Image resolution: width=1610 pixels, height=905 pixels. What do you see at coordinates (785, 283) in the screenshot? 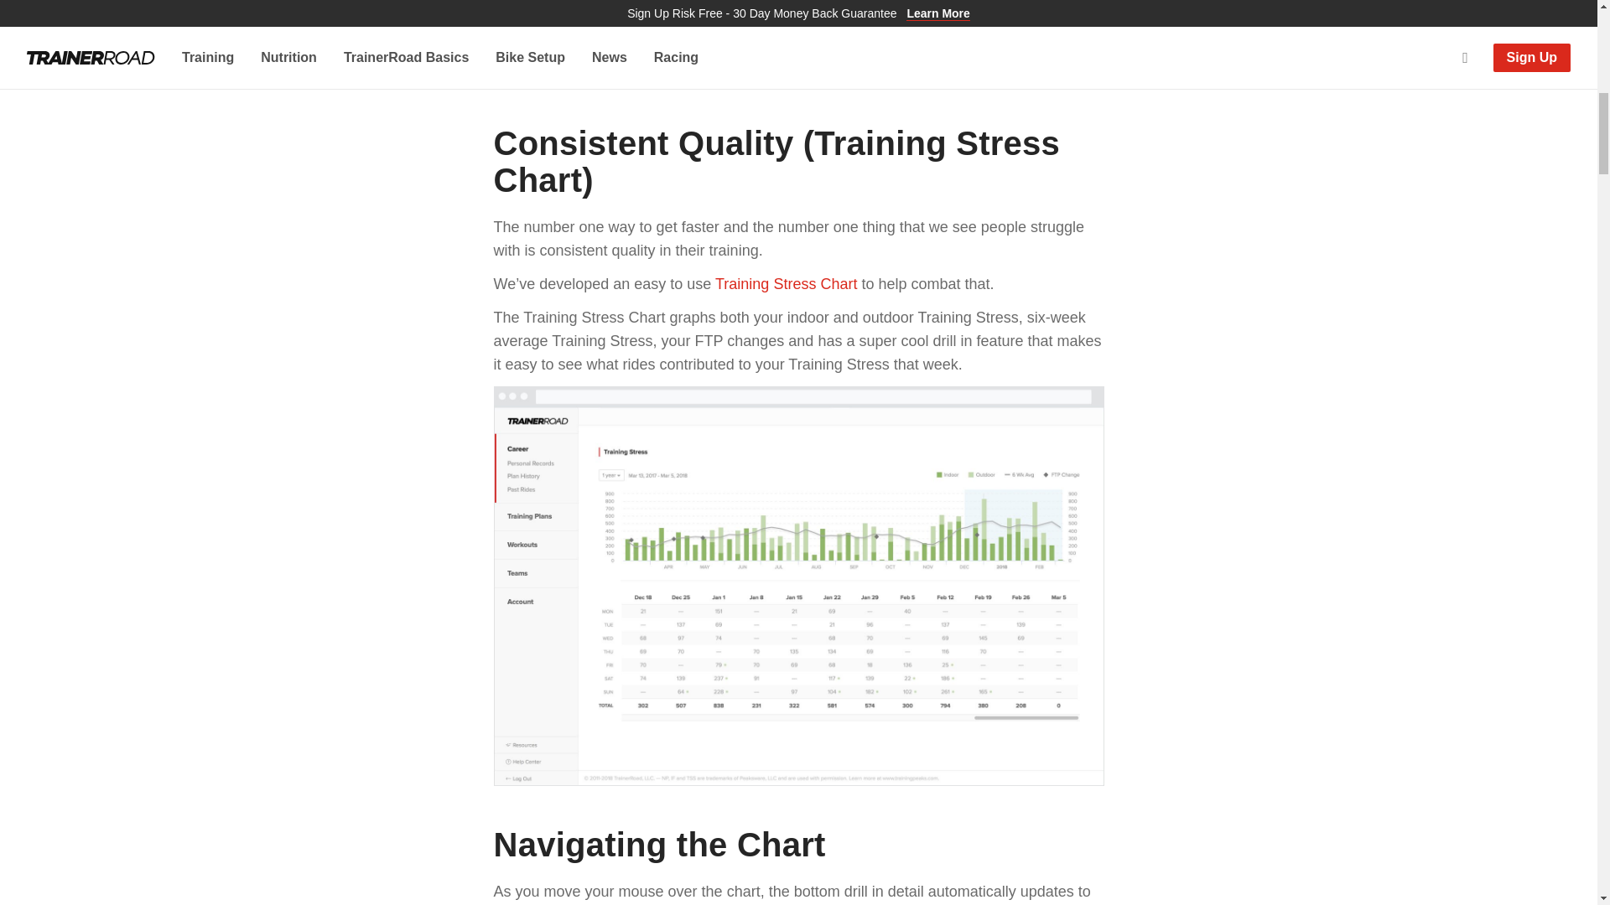
I see `Training Stress Chart` at bounding box center [785, 283].